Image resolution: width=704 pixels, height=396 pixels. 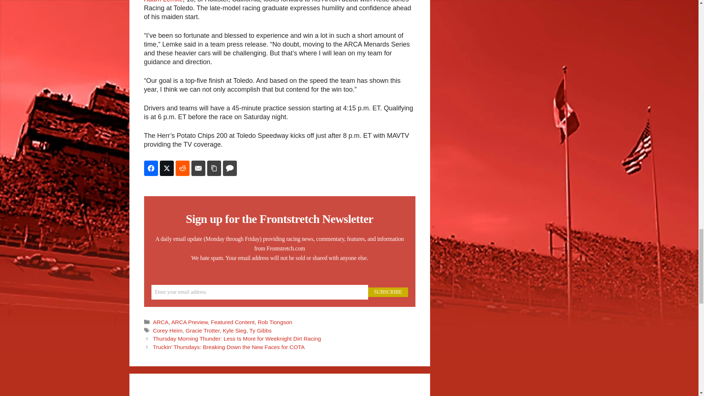 I want to click on Share on Comments, so click(x=230, y=168).